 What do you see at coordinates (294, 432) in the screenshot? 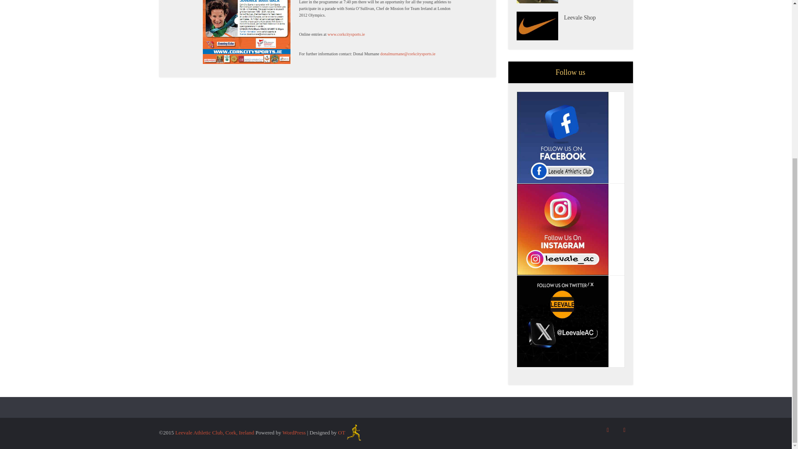
I see `Wordpress CMS` at bounding box center [294, 432].